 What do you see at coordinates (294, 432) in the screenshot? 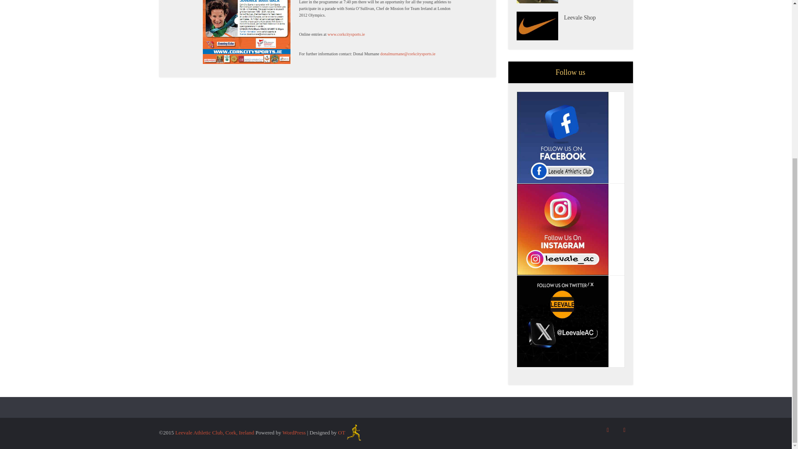
I see `Wordpress CMS` at bounding box center [294, 432].